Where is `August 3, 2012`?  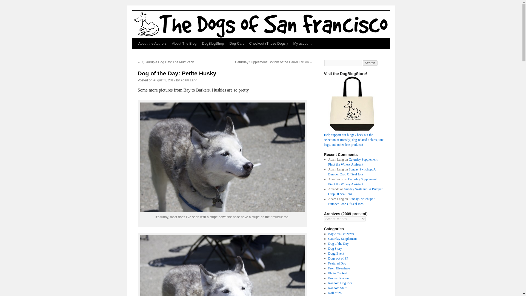
August 3, 2012 is located at coordinates (164, 80).